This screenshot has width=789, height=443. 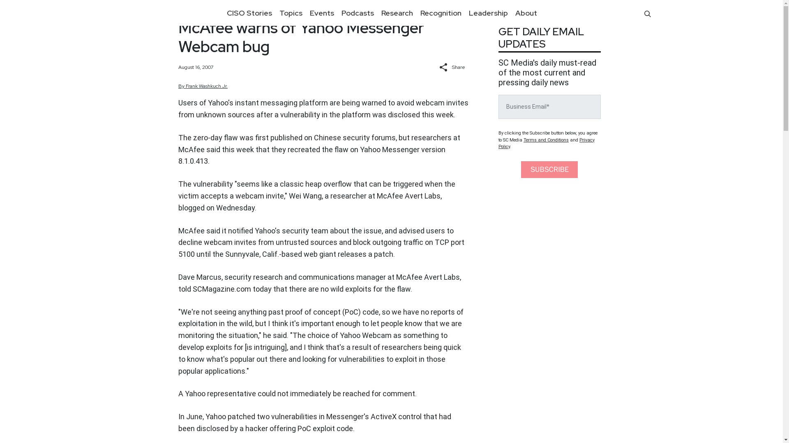 I want to click on Research, so click(x=397, y=13).